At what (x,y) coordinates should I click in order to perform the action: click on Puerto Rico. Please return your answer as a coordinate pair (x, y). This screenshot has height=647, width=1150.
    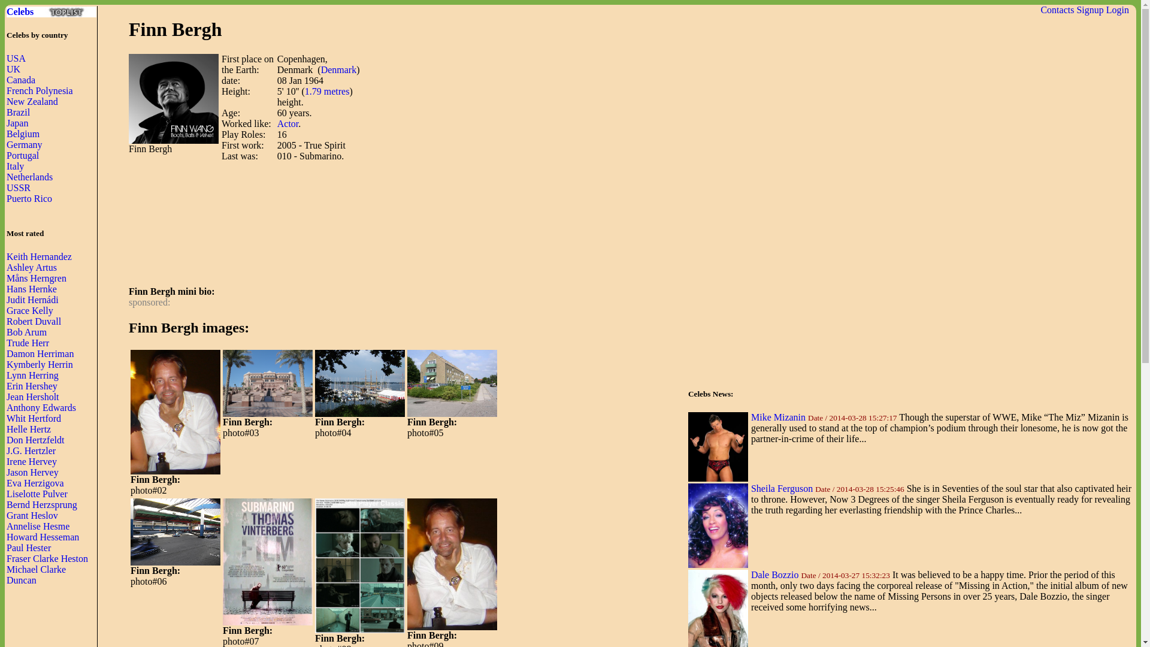
    Looking at the image, I should click on (29, 198).